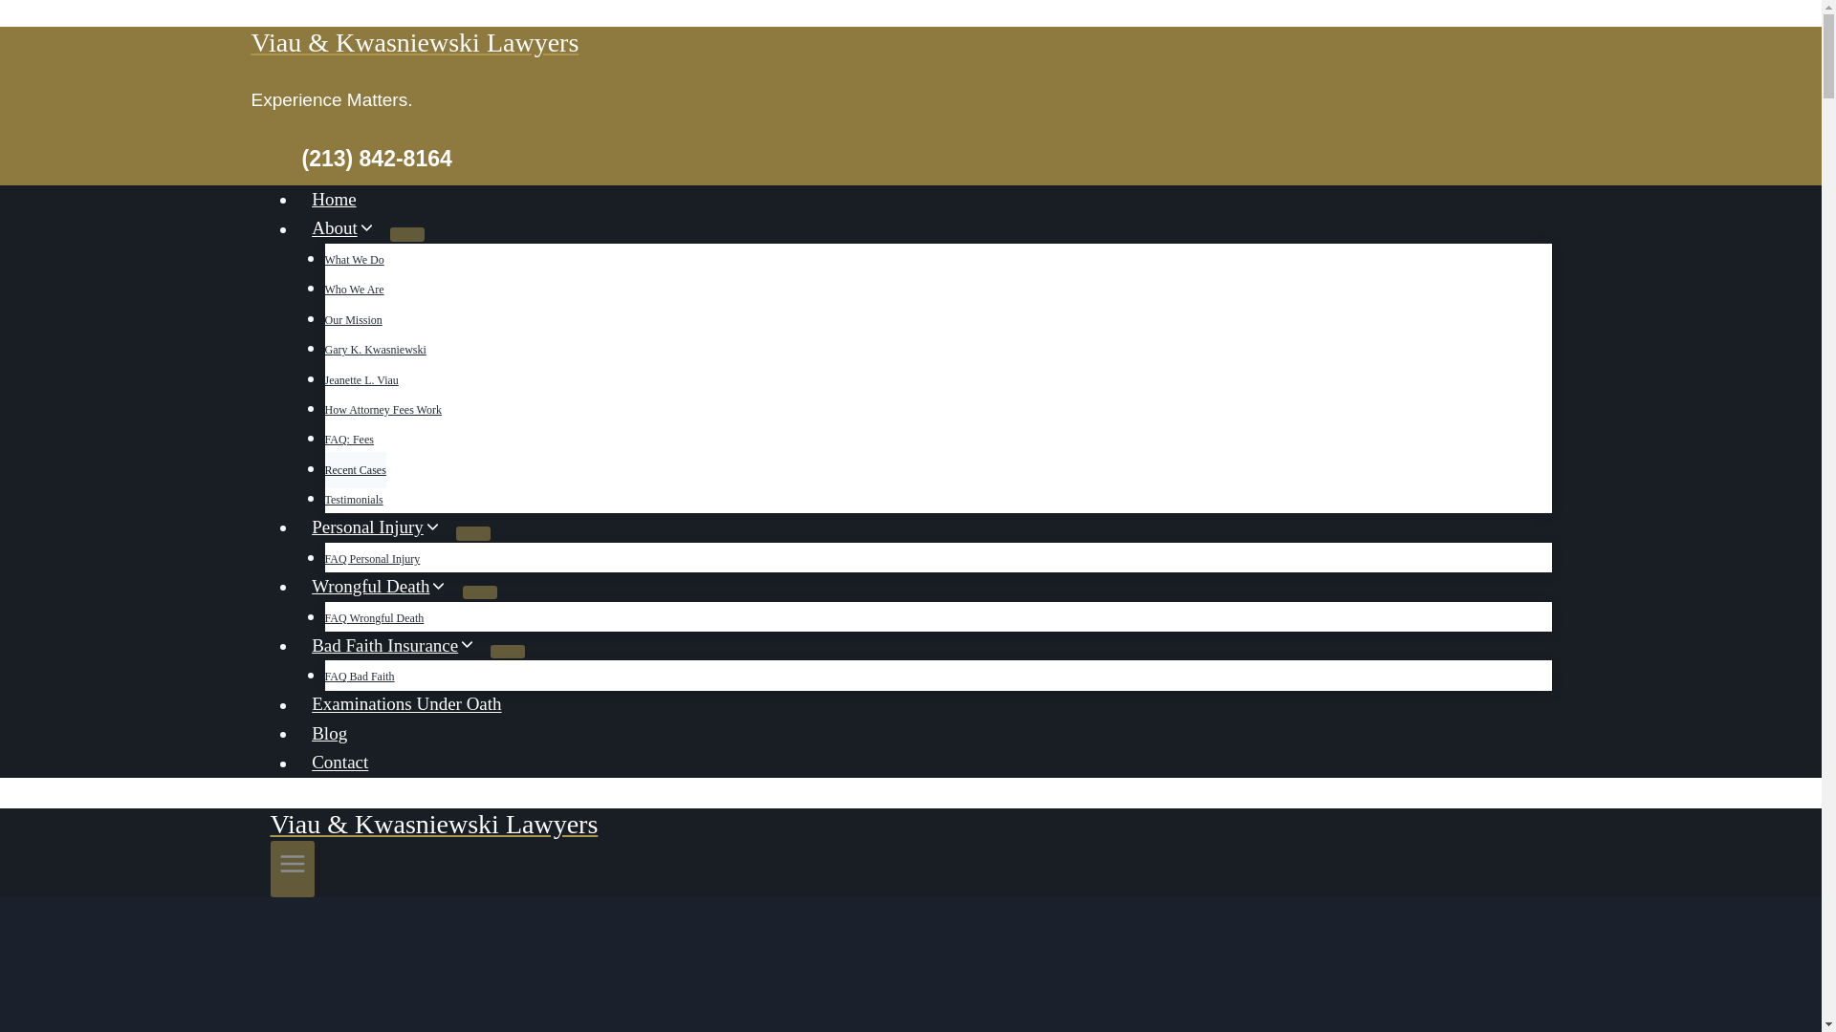  I want to click on Recent Cases, so click(355, 470).